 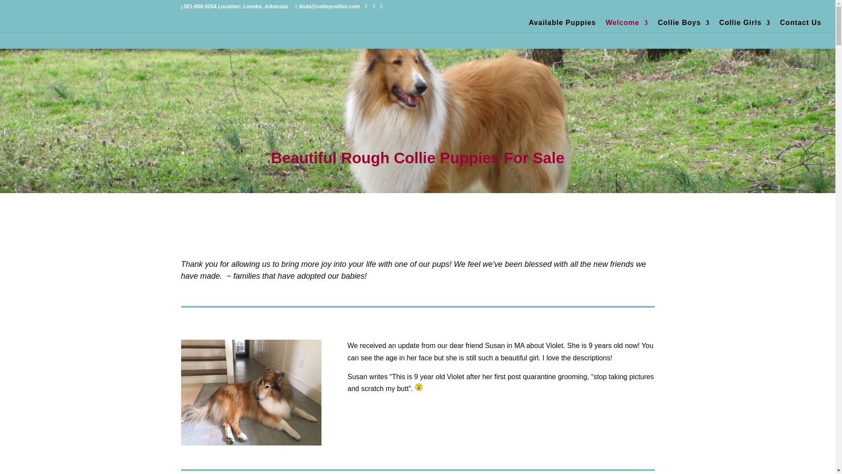 What do you see at coordinates (745, 26) in the screenshot?
I see `Collie Girls` at bounding box center [745, 26].